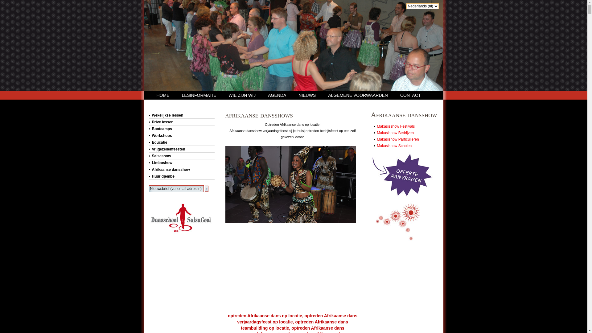 Image resolution: width=592 pixels, height=333 pixels. I want to click on AGENDA, so click(277, 95).